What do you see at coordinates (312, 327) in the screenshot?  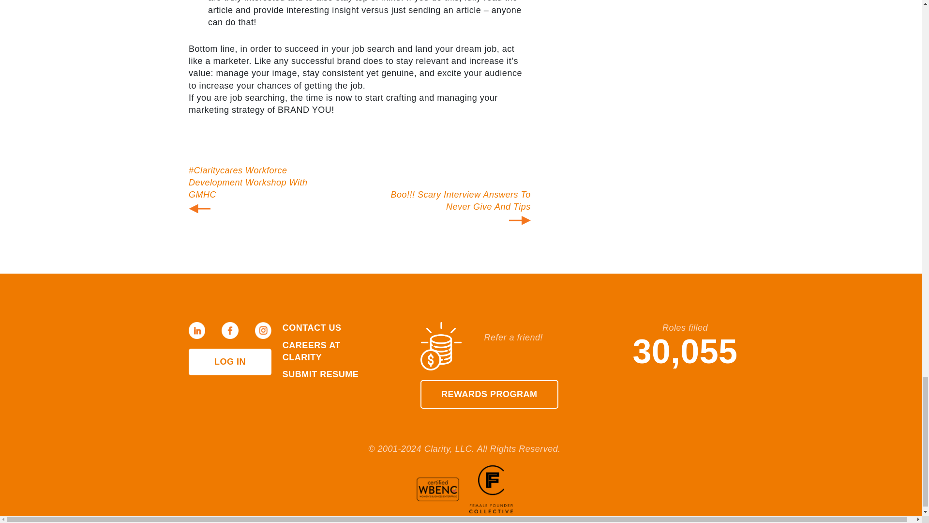 I see `CONTACT US` at bounding box center [312, 327].